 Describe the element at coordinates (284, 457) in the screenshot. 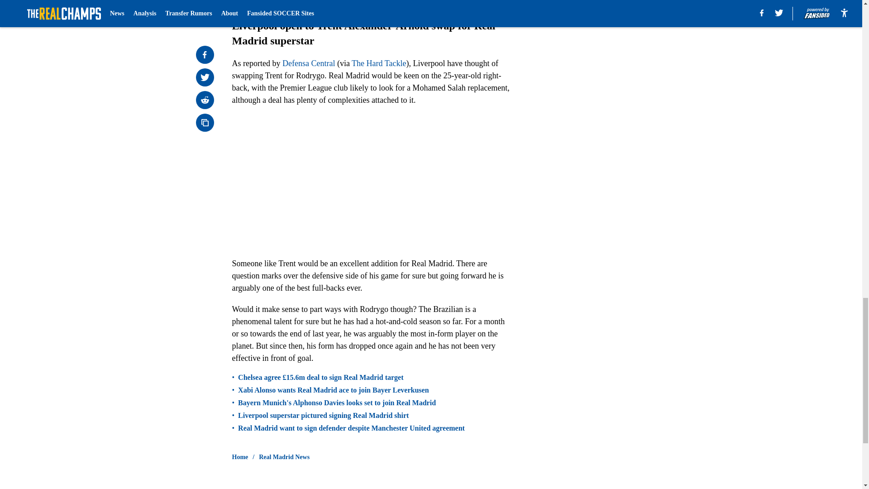

I see `Real Madrid News` at that location.